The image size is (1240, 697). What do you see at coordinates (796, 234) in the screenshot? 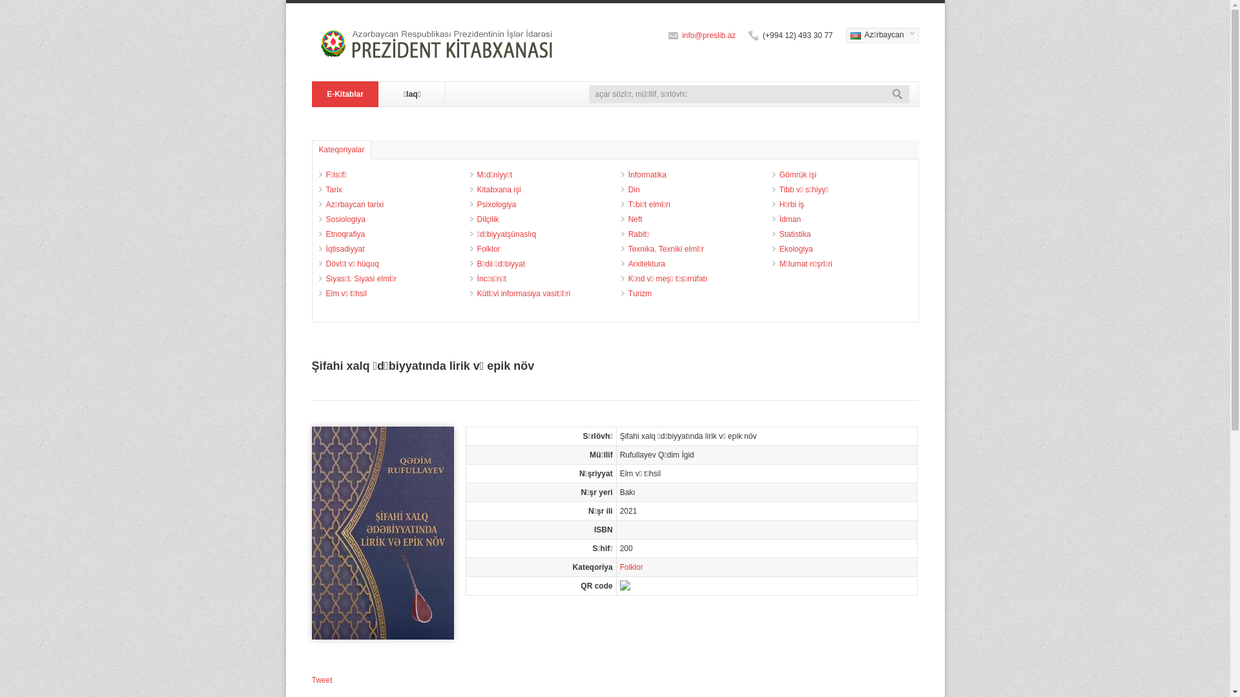
I see `Statistika` at bounding box center [796, 234].